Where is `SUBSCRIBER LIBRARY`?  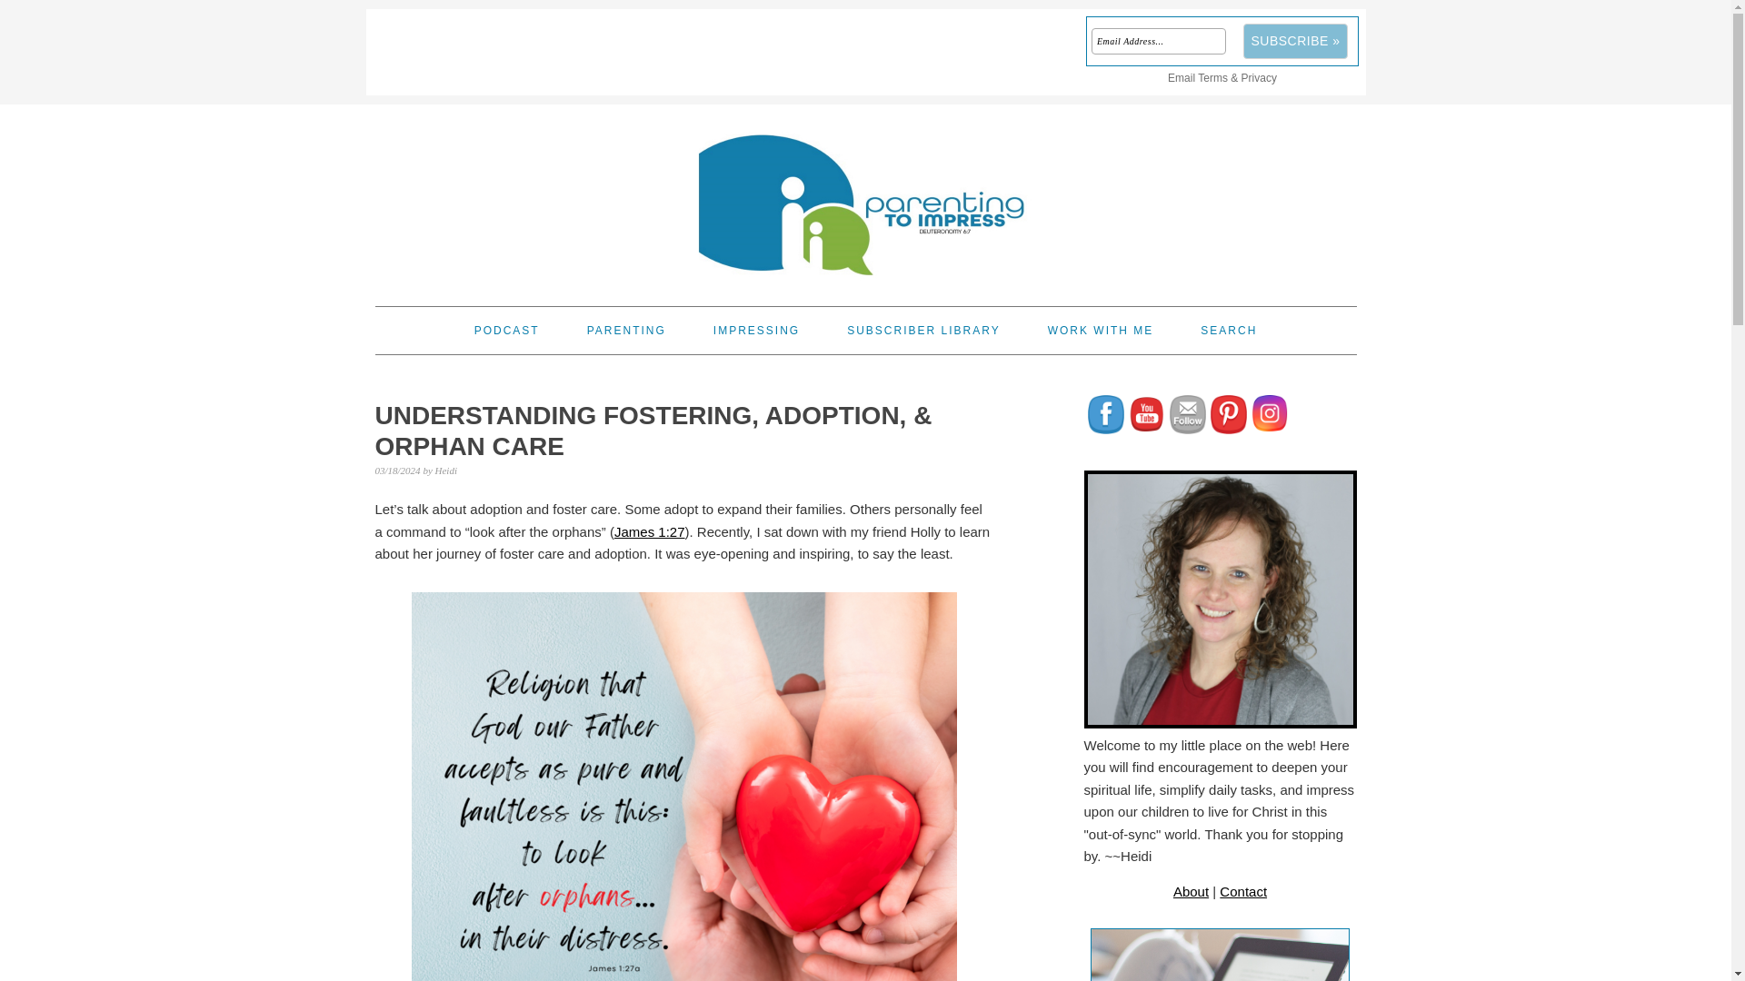
SUBSCRIBER LIBRARY is located at coordinates (923, 331).